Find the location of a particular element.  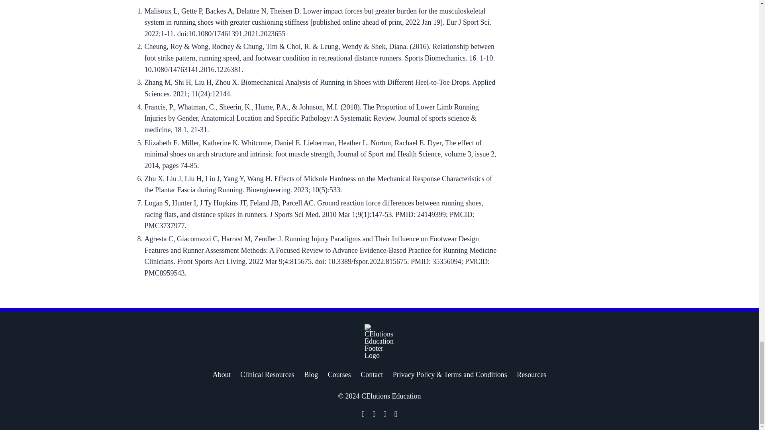

About is located at coordinates (222, 374).